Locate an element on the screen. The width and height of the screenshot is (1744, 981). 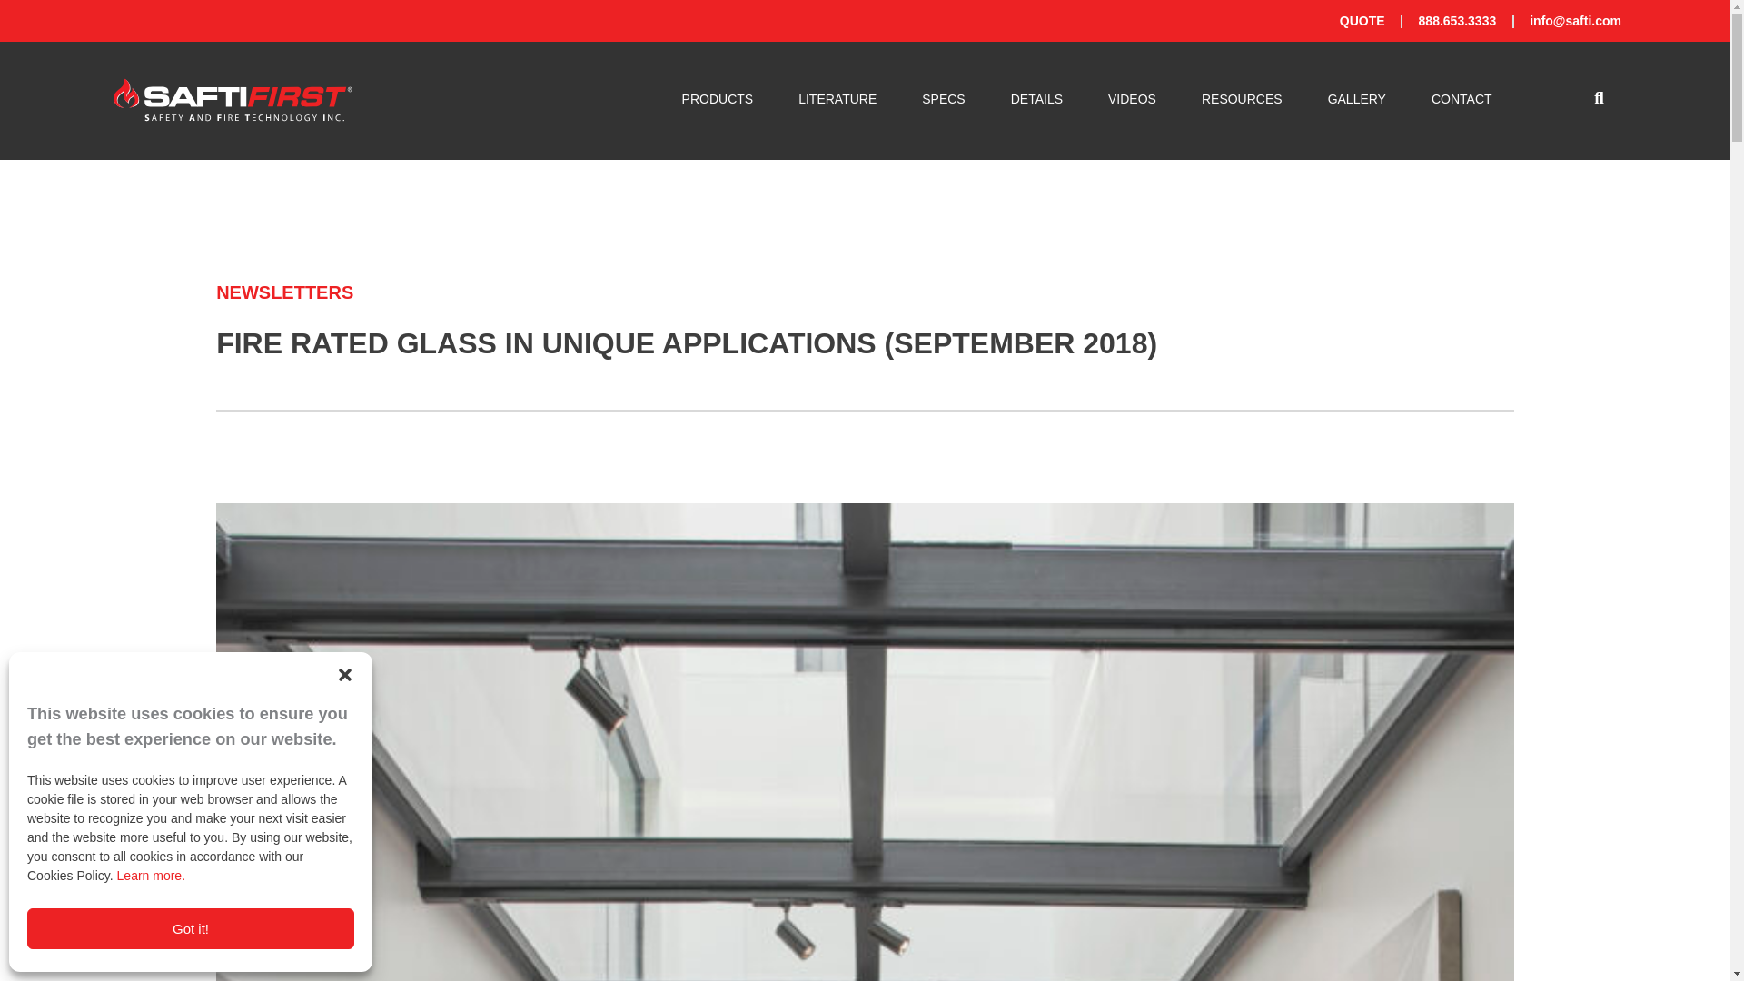
888.653.3333 is located at coordinates (1457, 20).